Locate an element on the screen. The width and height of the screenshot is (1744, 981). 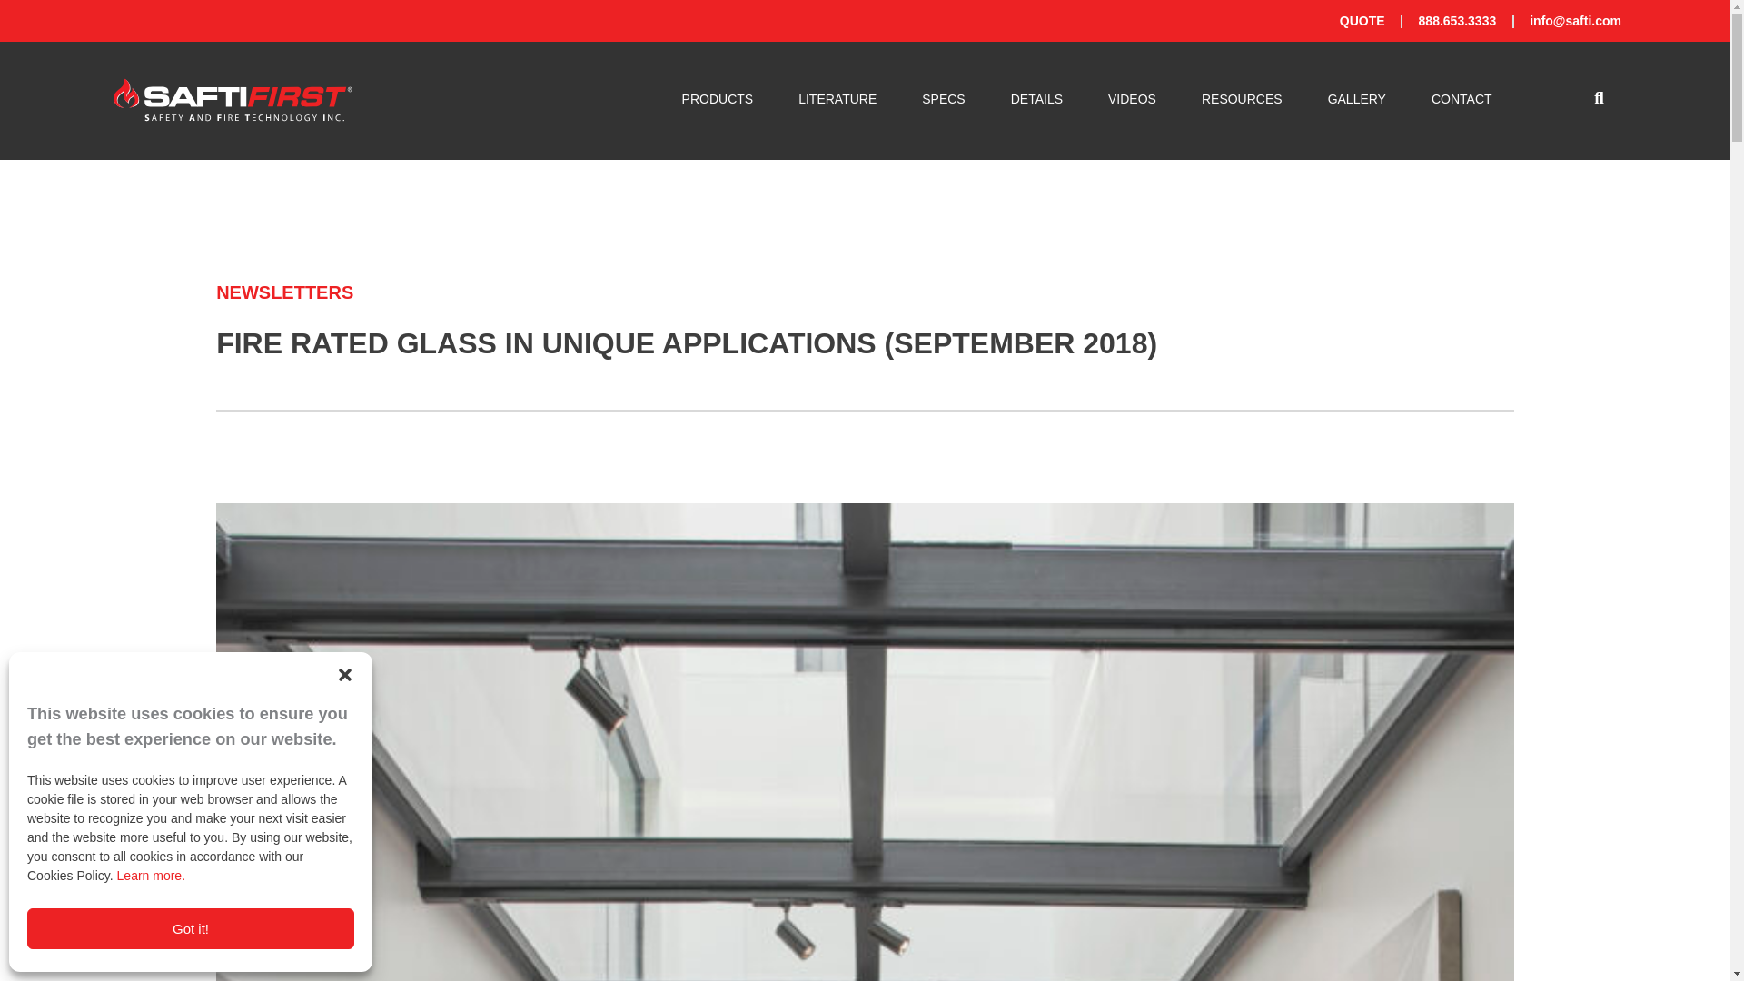
888.653.3333 is located at coordinates (1457, 20).